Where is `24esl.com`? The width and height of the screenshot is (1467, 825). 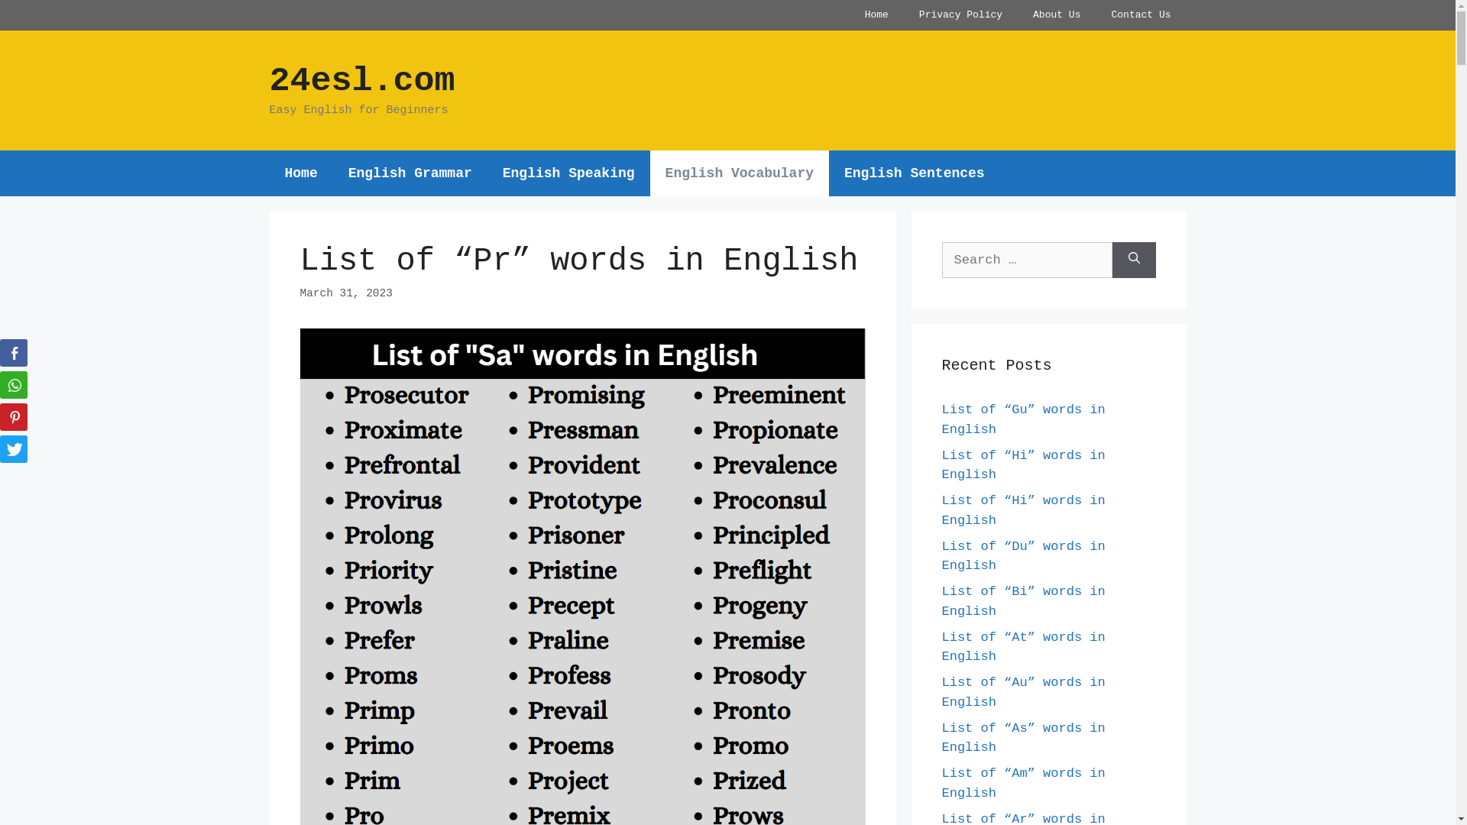
24esl.com is located at coordinates (362, 81).